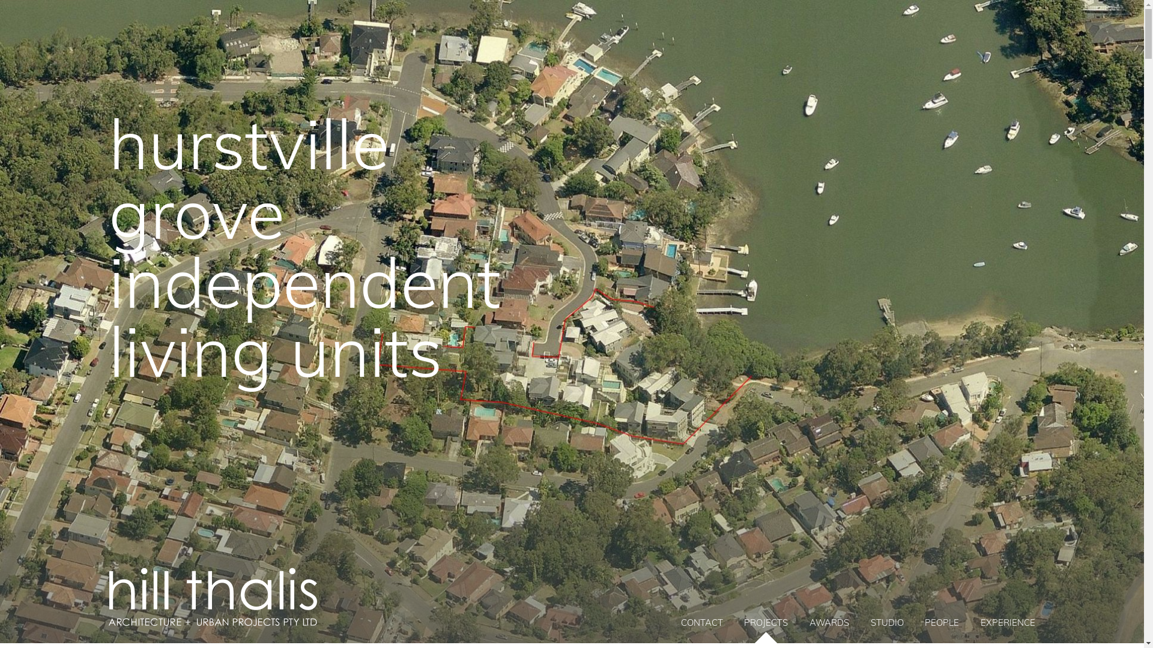 The height and width of the screenshot is (648, 1153). I want to click on PEOPLE, so click(942, 623).